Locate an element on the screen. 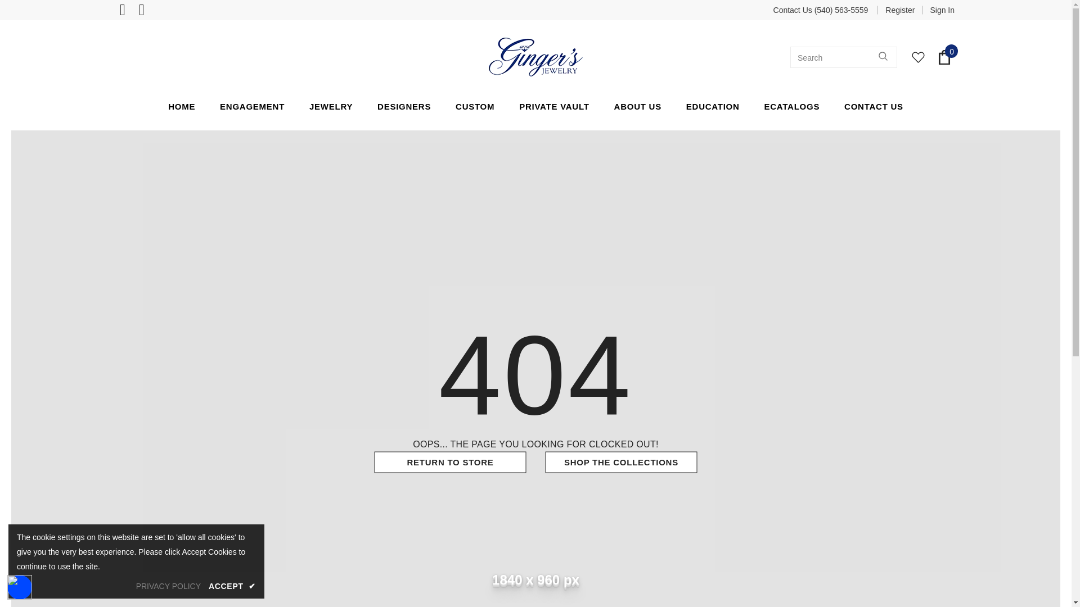 The height and width of the screenshot is (607, 1080). Sign In is located at coordinates (938, 10).